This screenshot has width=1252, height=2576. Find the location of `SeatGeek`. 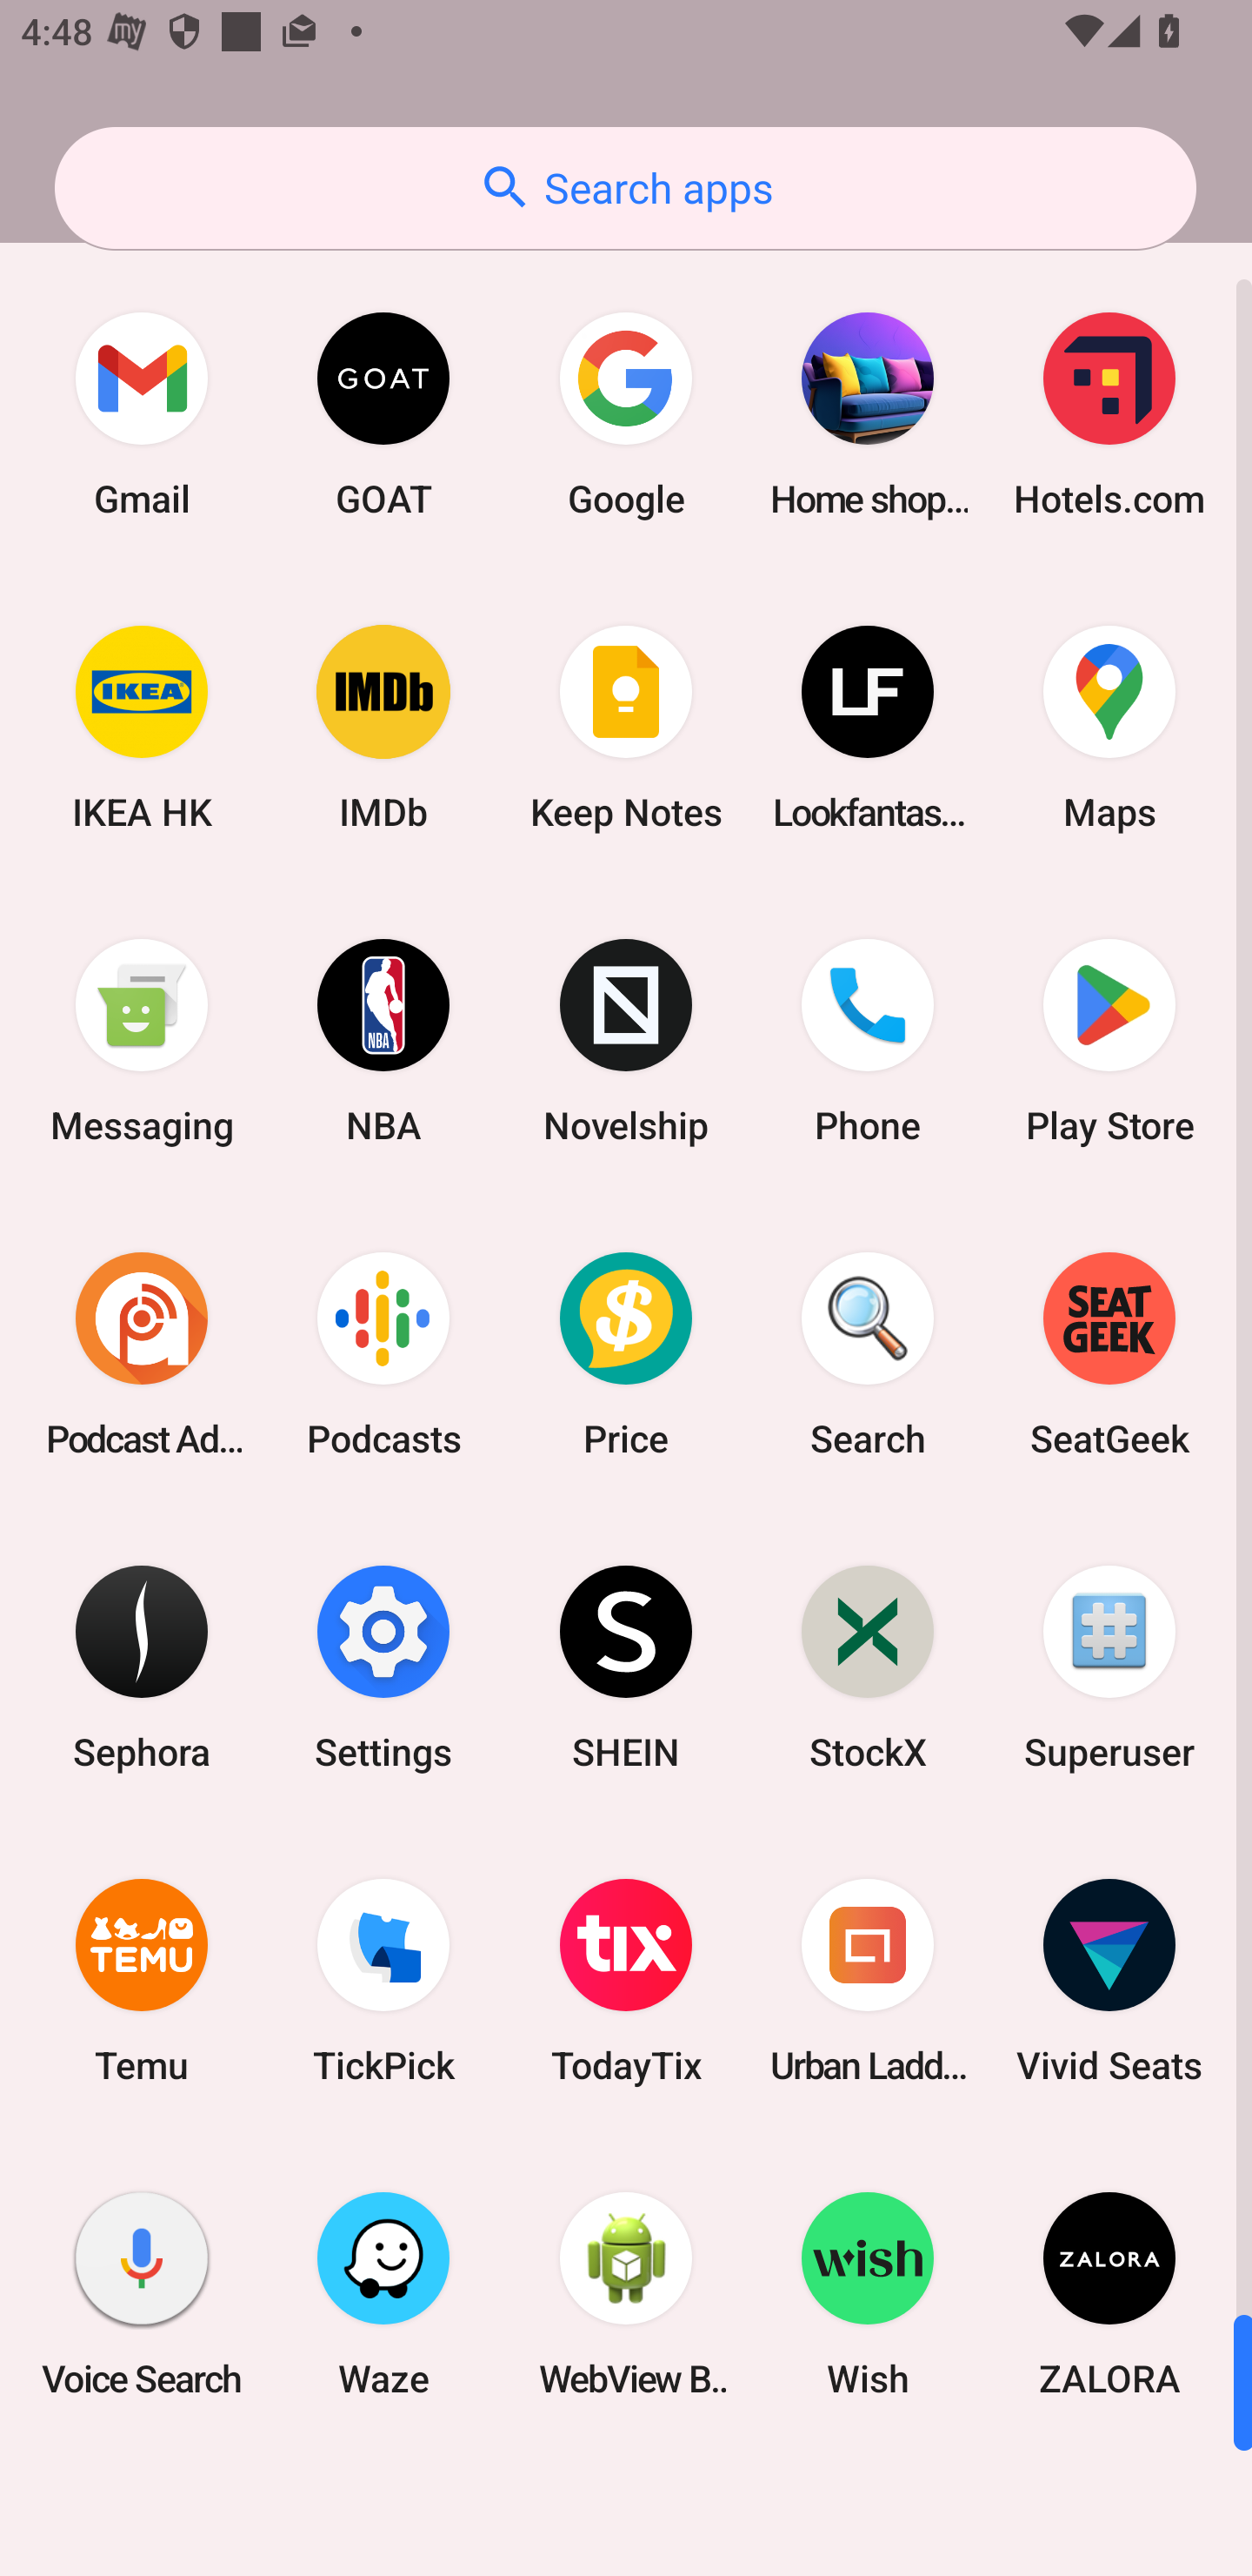

SeatGeek is located at coordinates (1109, 1353).